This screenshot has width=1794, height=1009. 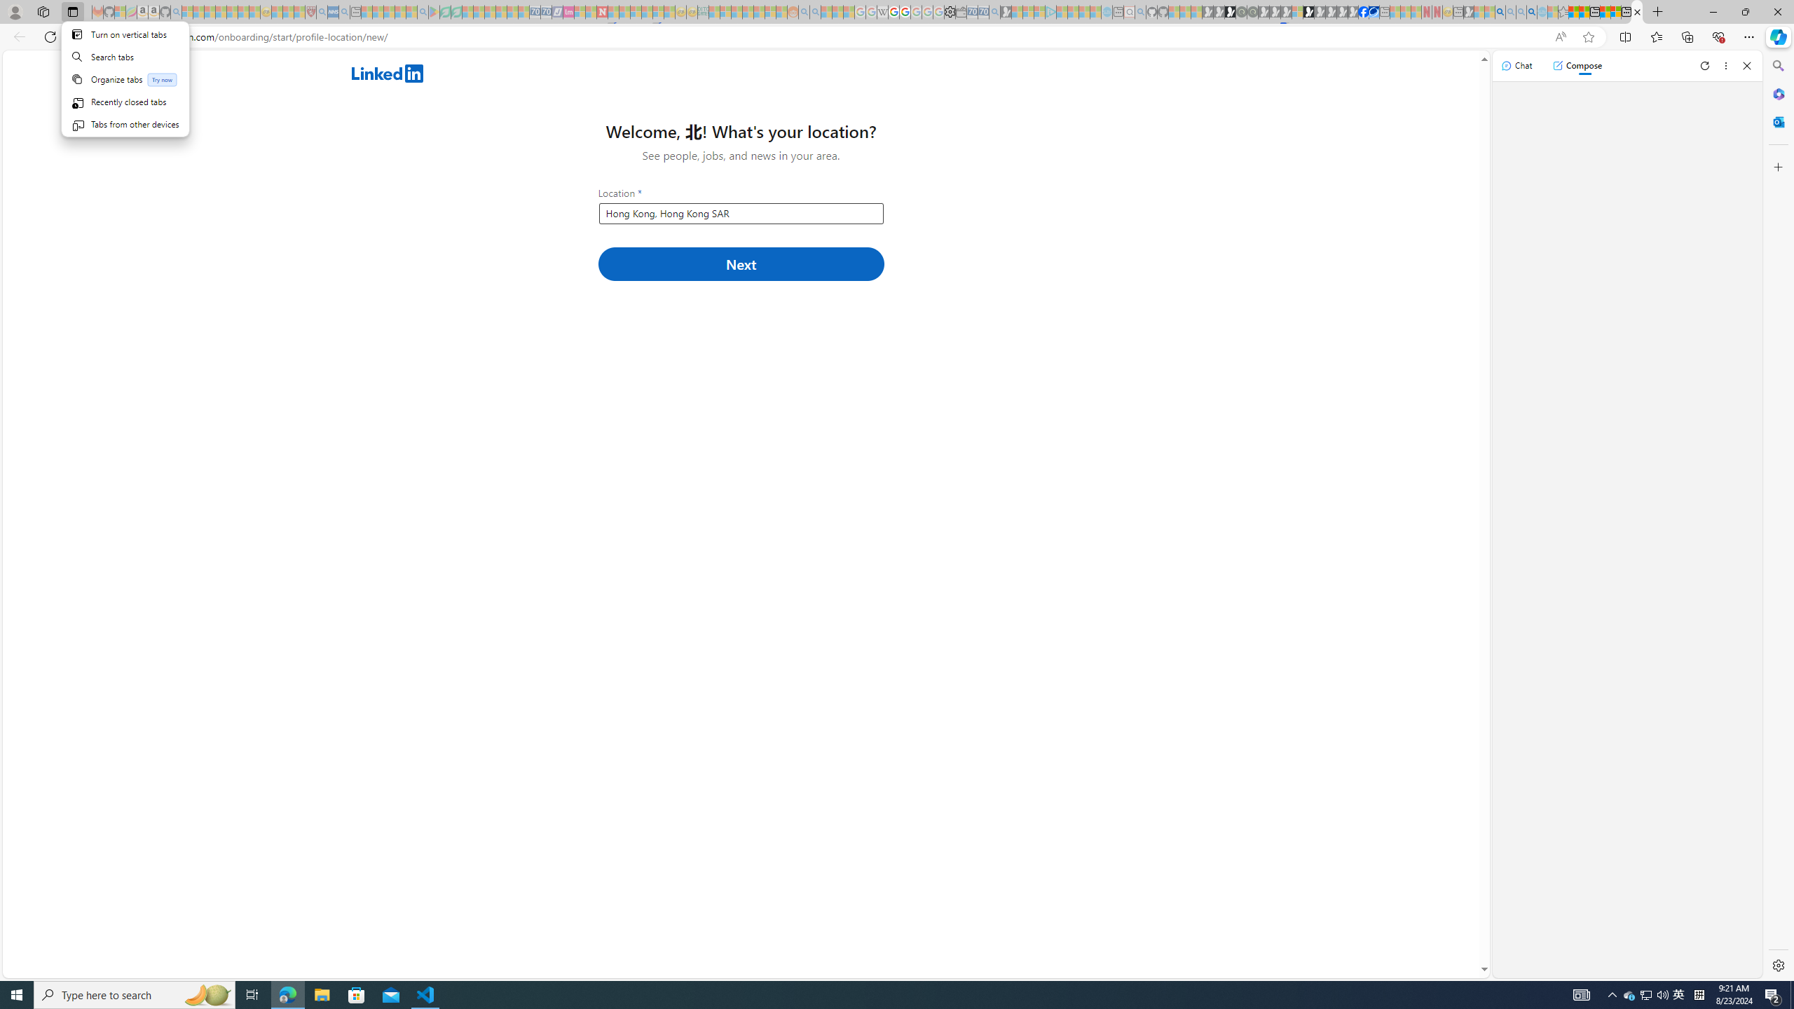 I want to click on Local - MSN - Sleeping, so click(x=299, y=12).